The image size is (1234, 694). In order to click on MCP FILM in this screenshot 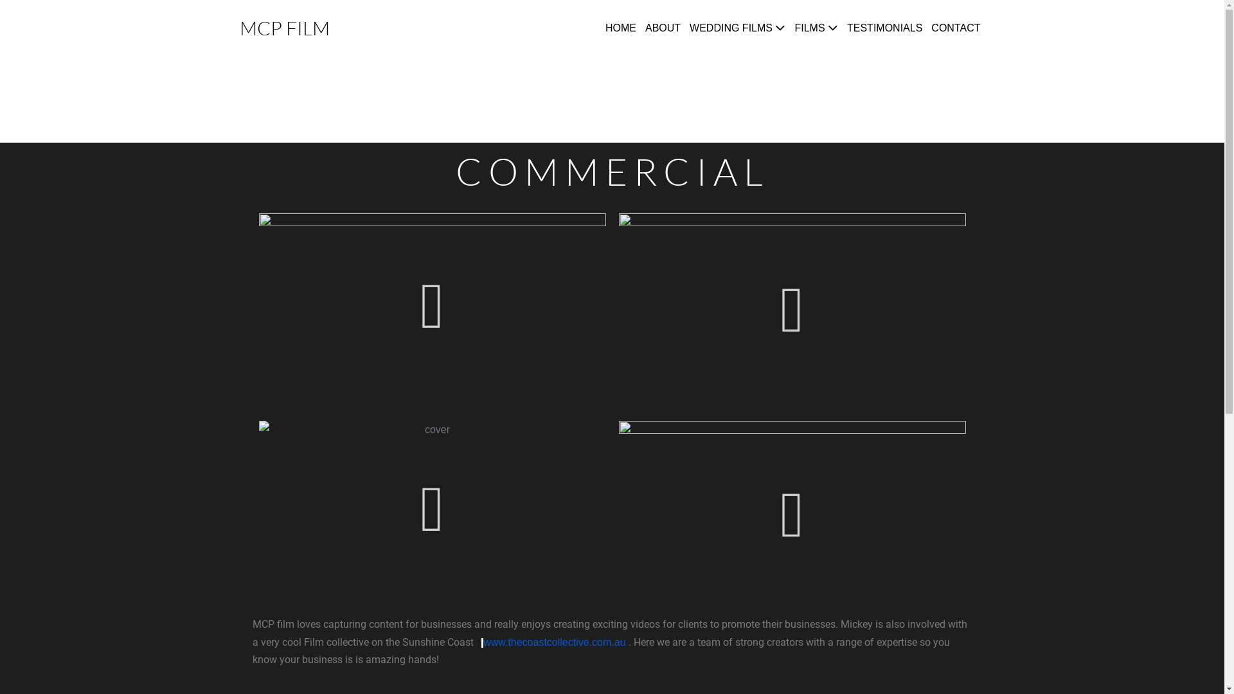, I will do `click(284, 28)`.